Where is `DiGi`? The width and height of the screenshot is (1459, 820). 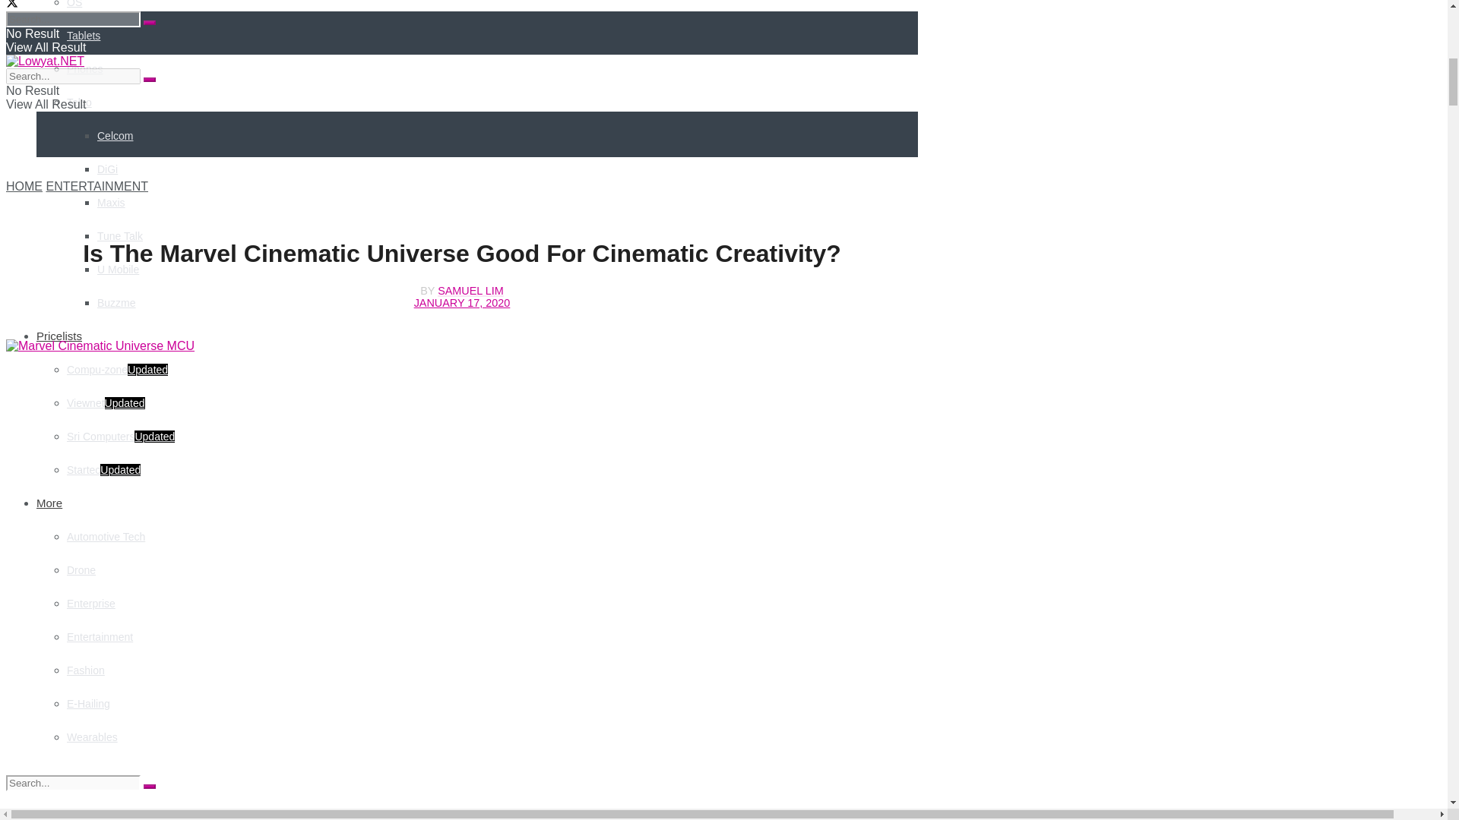 DiGi is located at coordinates (108, 169).